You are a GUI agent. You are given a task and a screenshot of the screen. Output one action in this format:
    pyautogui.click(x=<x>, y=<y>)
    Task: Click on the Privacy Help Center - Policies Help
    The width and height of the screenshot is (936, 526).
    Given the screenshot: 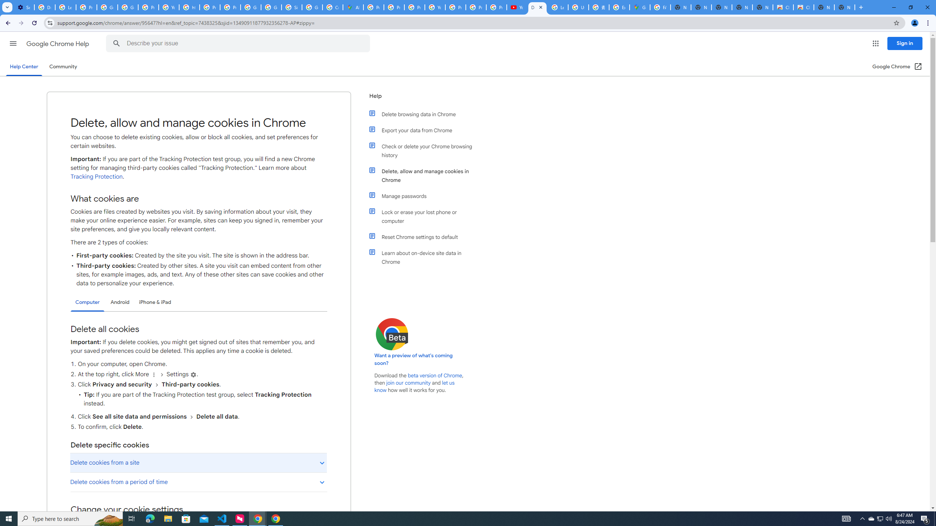 What is the action you would take?
    pyautogui.click(x=394, y=7)
    